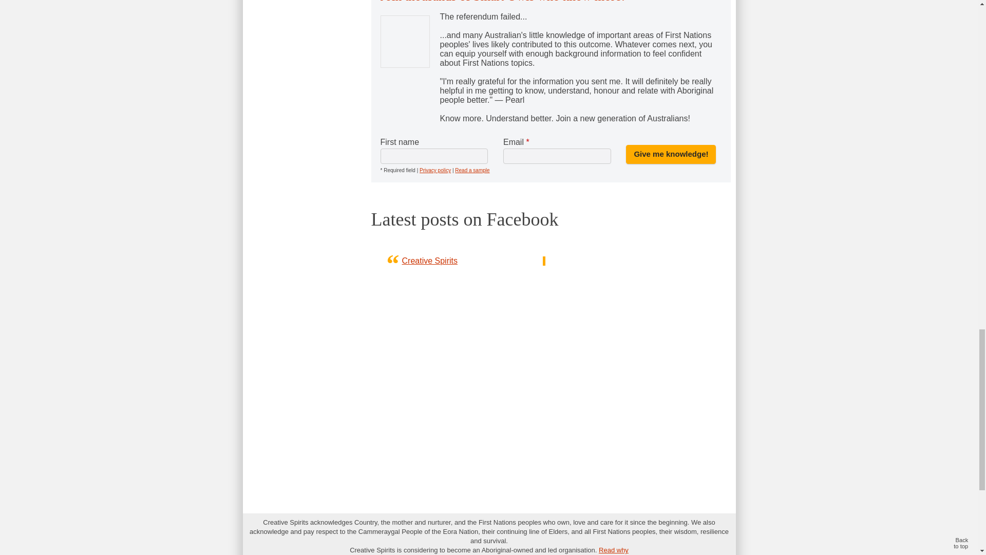 This screenshot has height=555, width=986. I want to click on Only alphanumeric characters. Umlauts are fine., so click(433, 156).